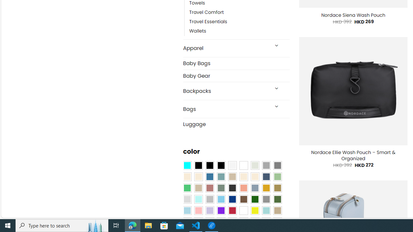  Describe the element at coordinates (244, 210) in the screenshot. I see `White` at that location.